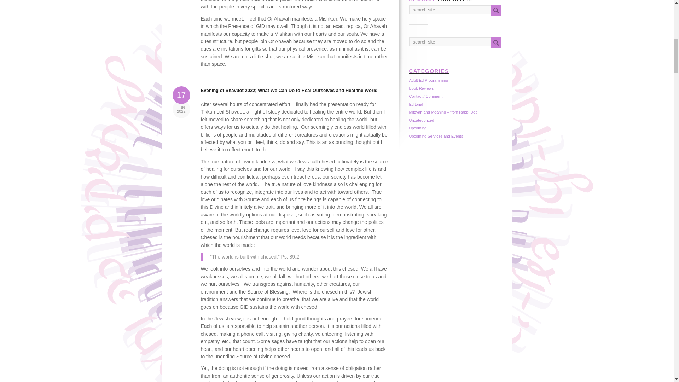  I want to click on View all posts filed under Upcoming, so click(417, 128).